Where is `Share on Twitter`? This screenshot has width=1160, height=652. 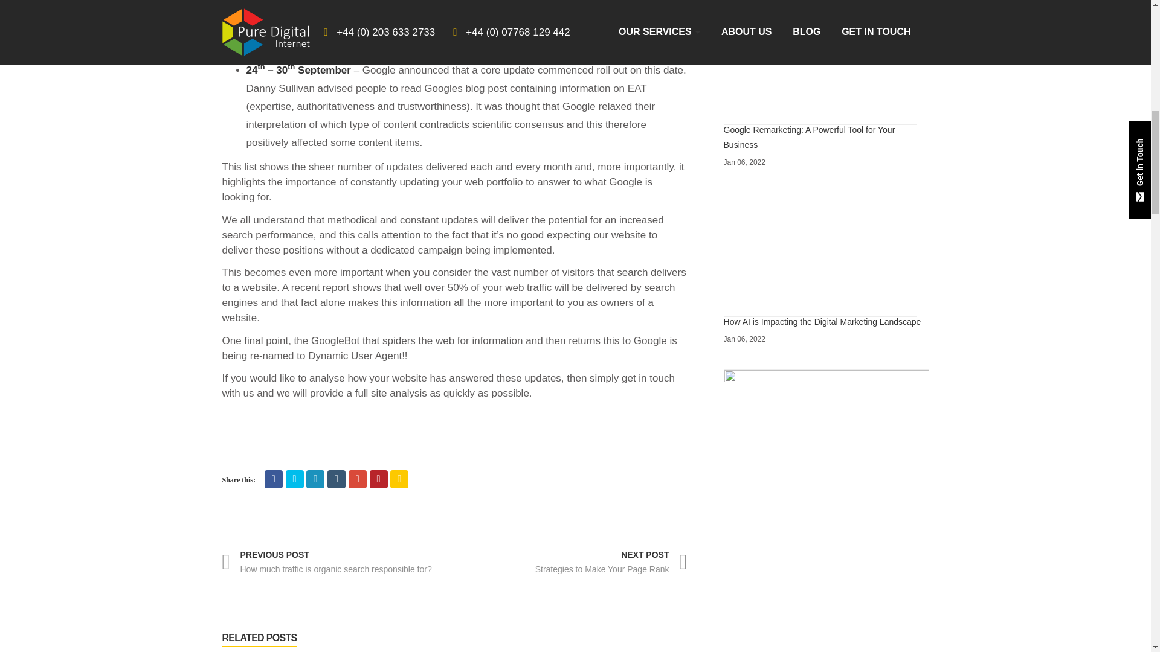 Share on Twitter is located at coordinates (295, 479).